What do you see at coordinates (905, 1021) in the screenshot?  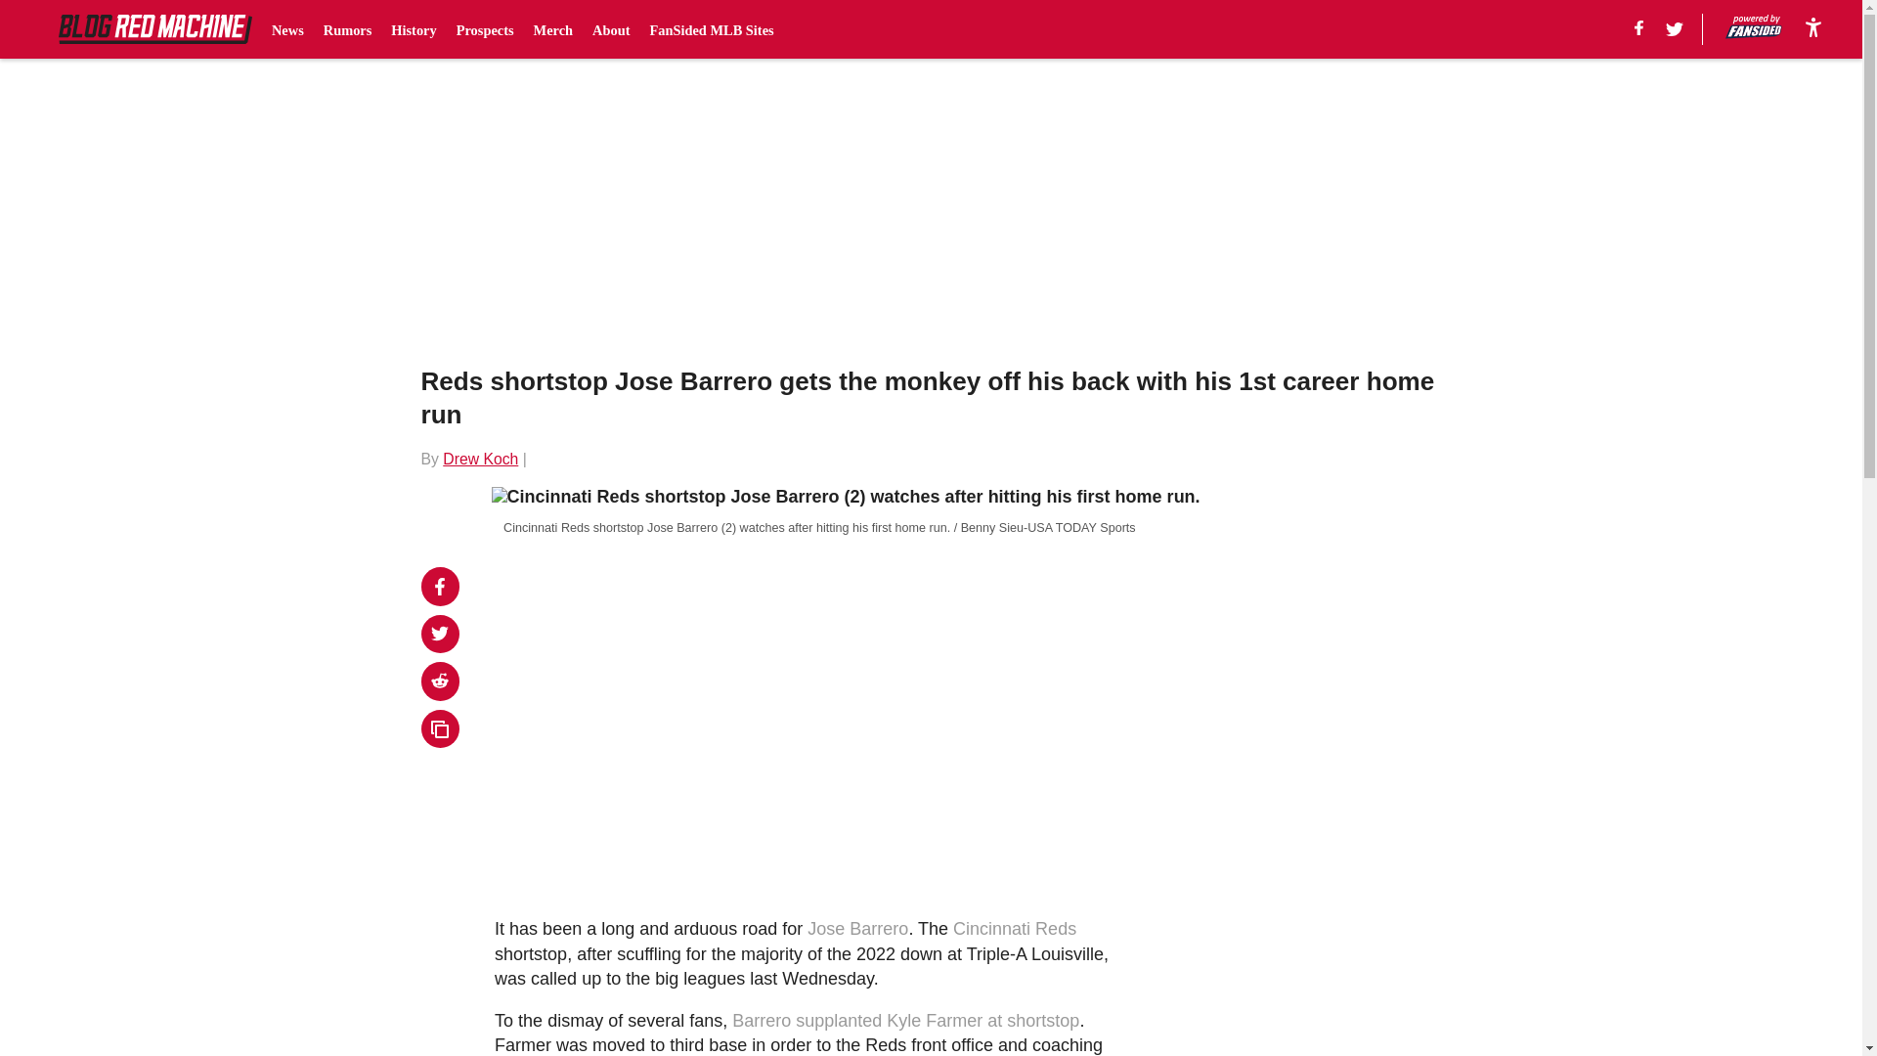 I see `Barrero supplanted Kyle Farmer at shortstop` at bounding box center [905, 1021].